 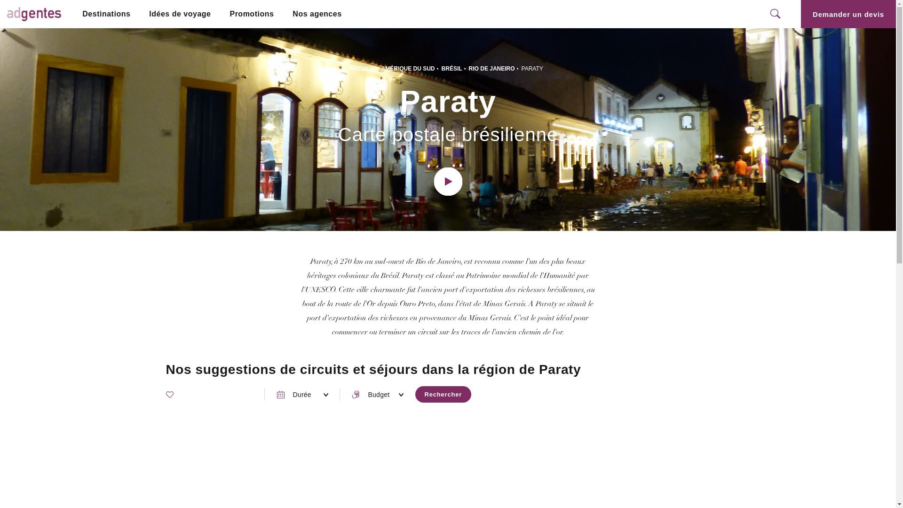 I want to click on ACCUEIL, so click(x=362, y=69).